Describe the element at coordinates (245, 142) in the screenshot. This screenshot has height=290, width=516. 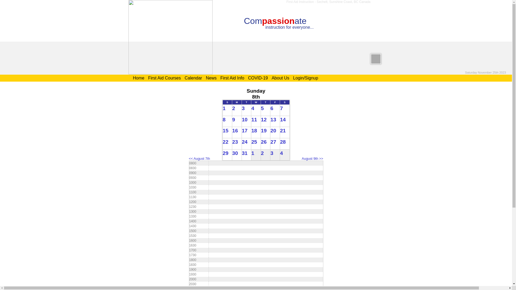
I see `24` at that location.